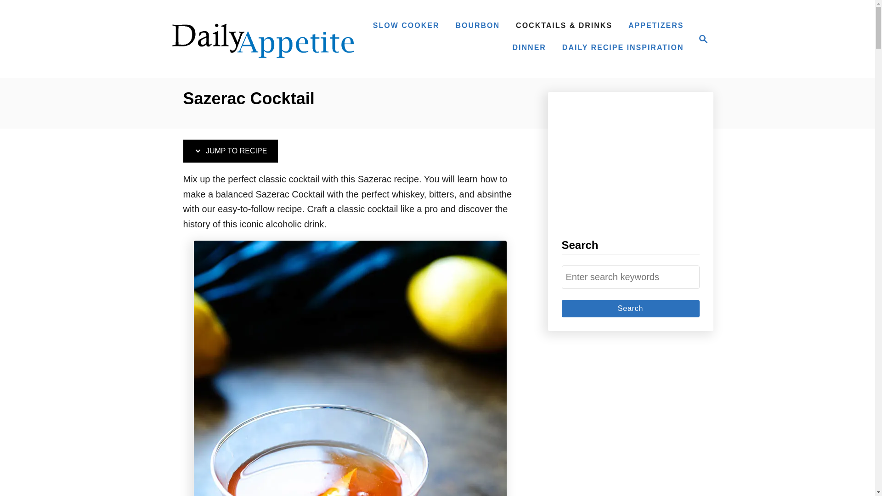 The height and width of the screenshot is (496, 882). I want to click on DINNER, so click(700, 39).